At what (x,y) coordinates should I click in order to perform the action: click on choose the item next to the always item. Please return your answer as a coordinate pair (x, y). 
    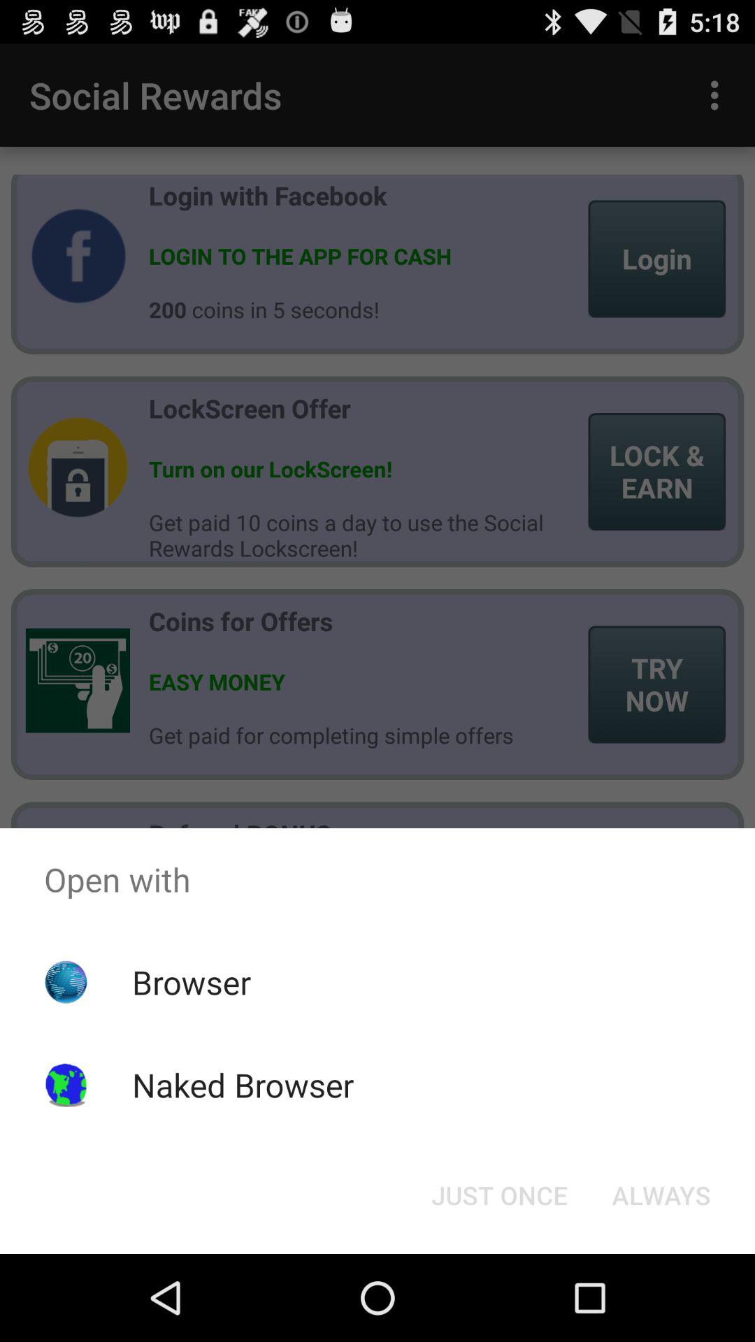
    Looking at the image, I should click on (499, 1195).